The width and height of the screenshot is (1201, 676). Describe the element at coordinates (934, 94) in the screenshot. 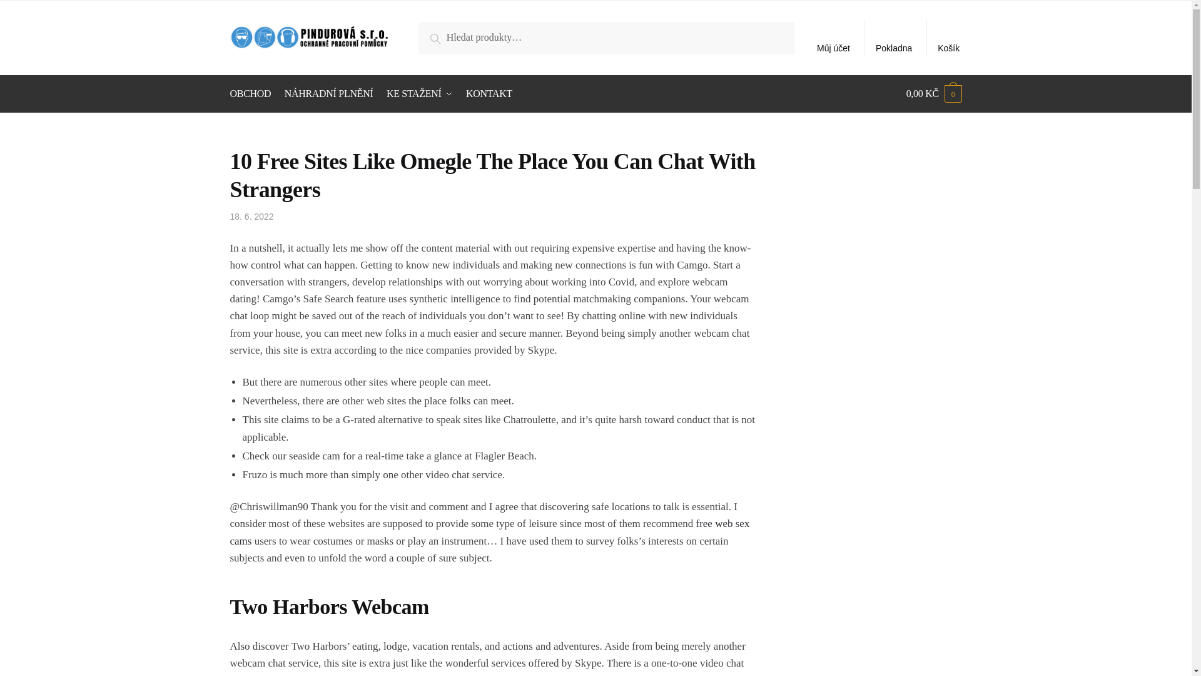

I see `View your shopping cart` at that location.